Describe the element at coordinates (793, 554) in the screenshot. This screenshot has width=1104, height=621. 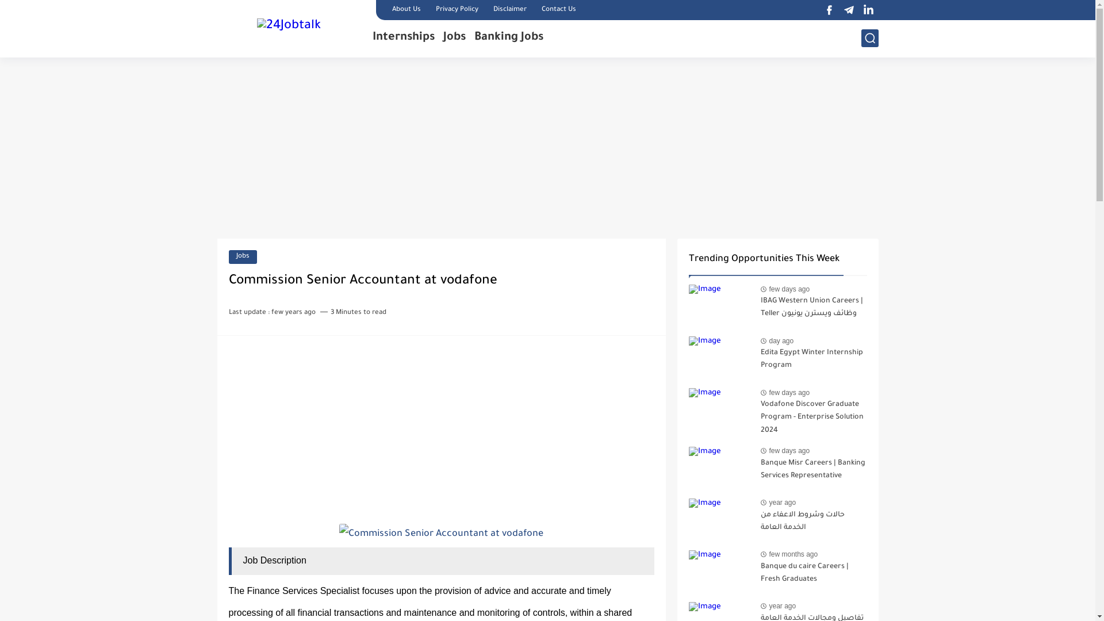
I see `few months ago` at that location.